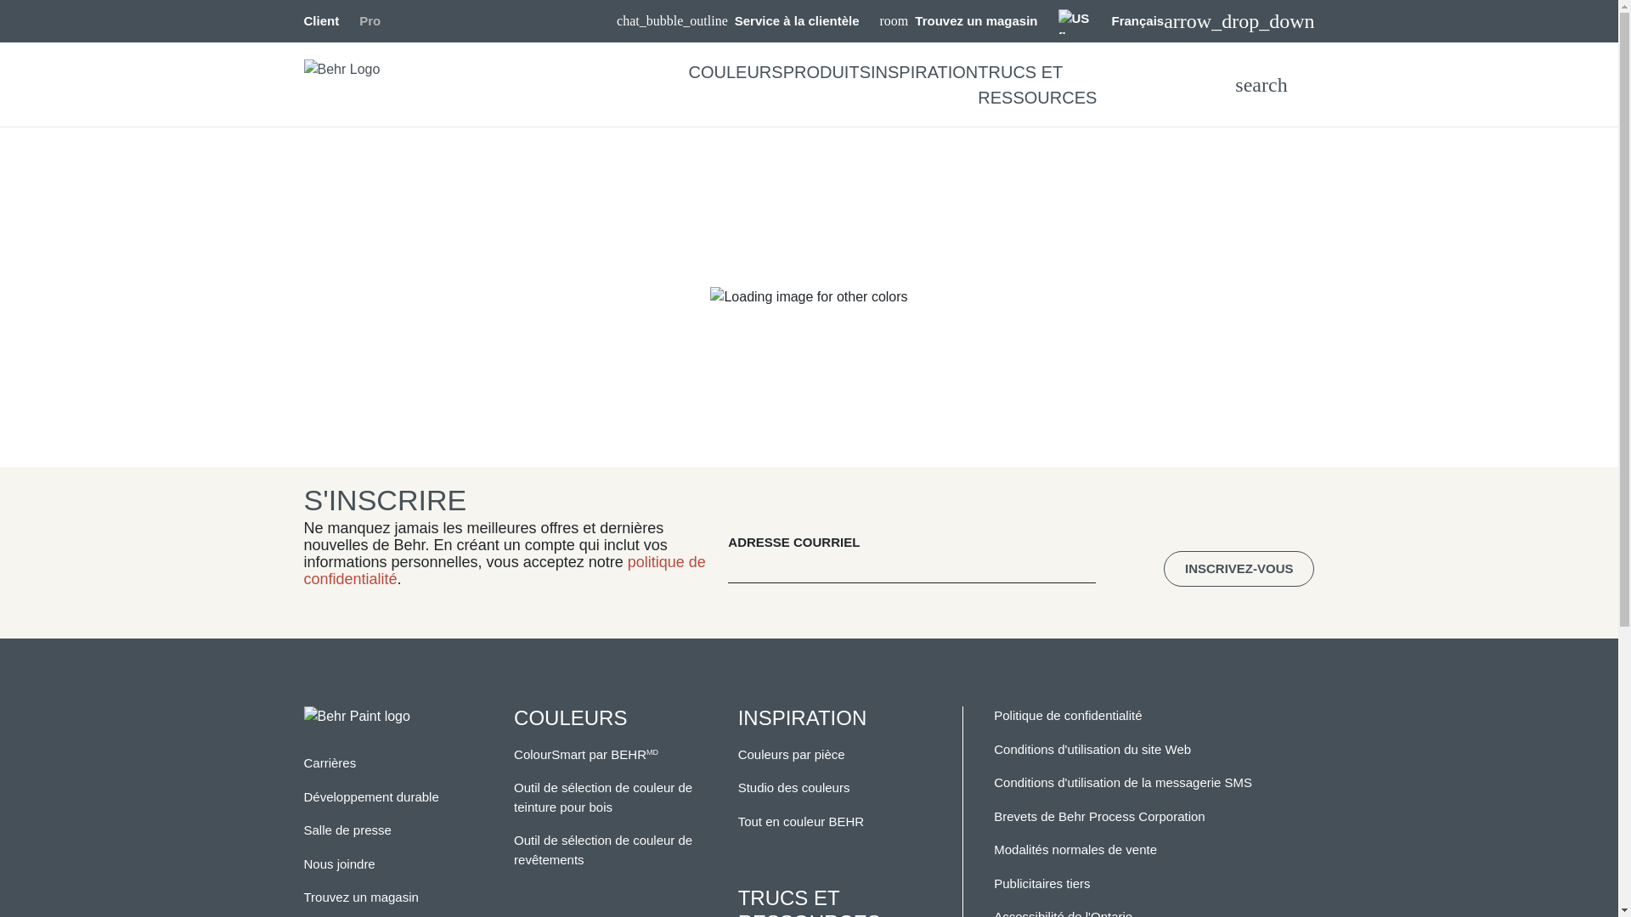 The image size is (1631, 917). What do you see at coordinates (924, 72) in the screenshot?
I see `INSPIRATION` at bounding box center [924, 72].